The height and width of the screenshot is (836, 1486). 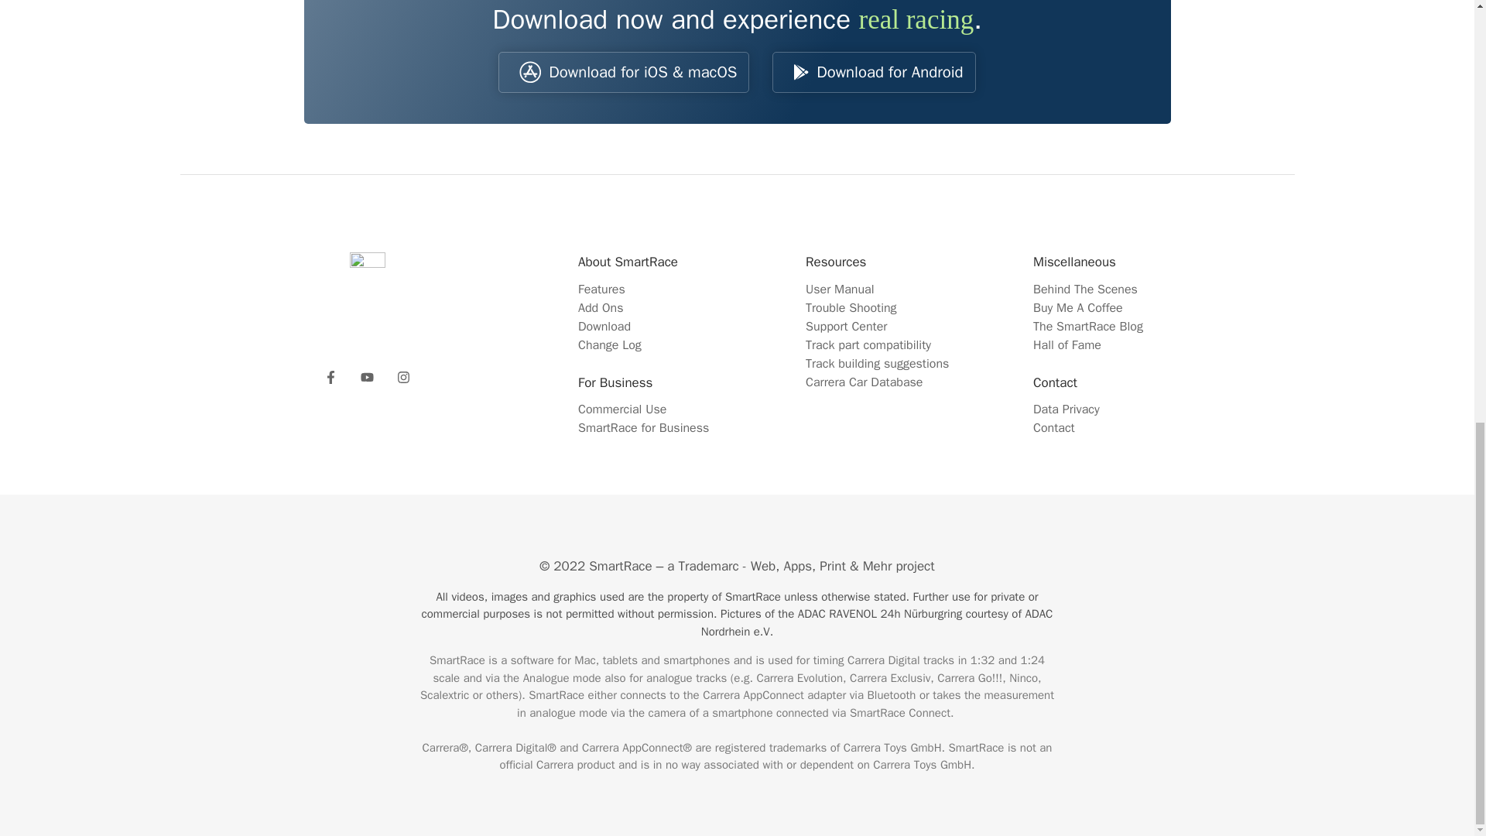 I want to click on Add Ons, so click(x=600, y=308).